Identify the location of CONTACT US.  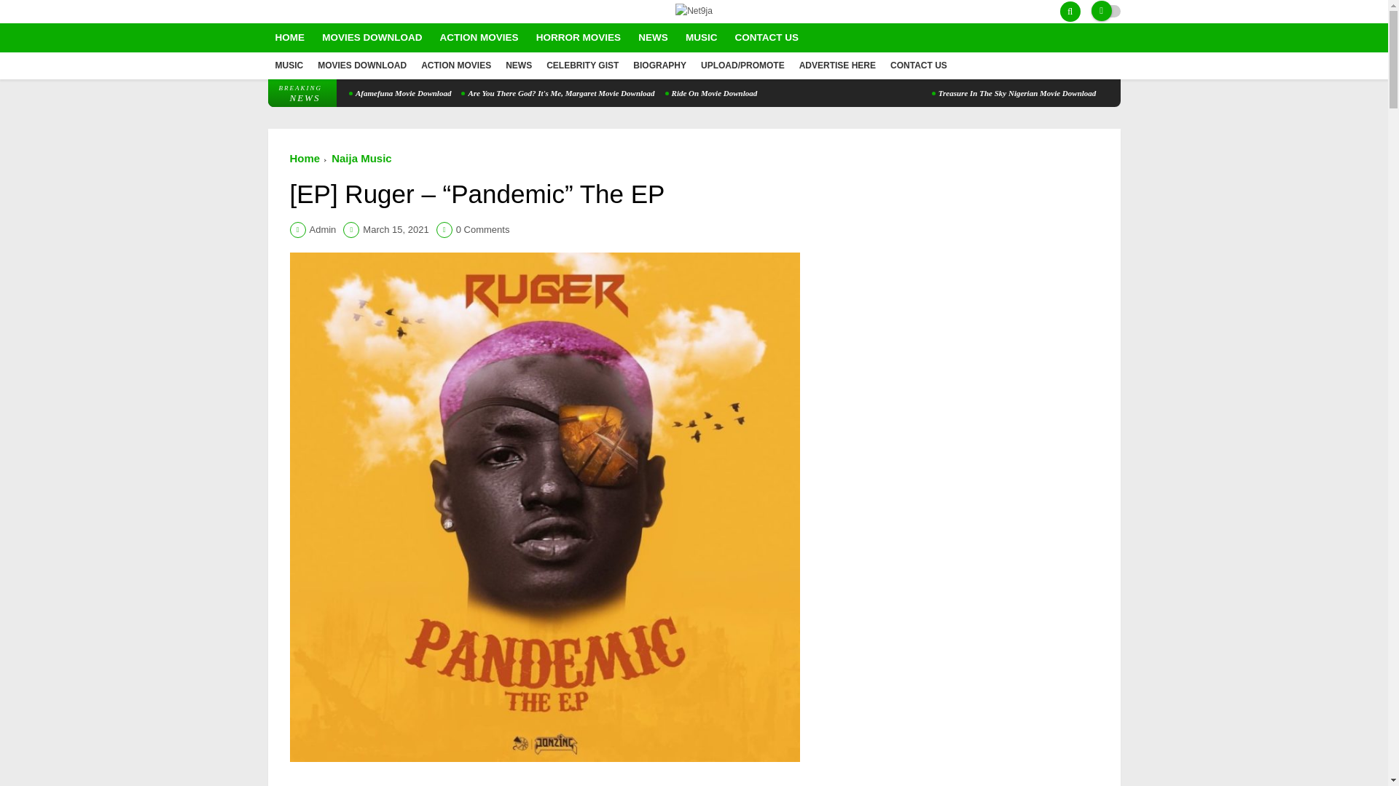
(767, 38).